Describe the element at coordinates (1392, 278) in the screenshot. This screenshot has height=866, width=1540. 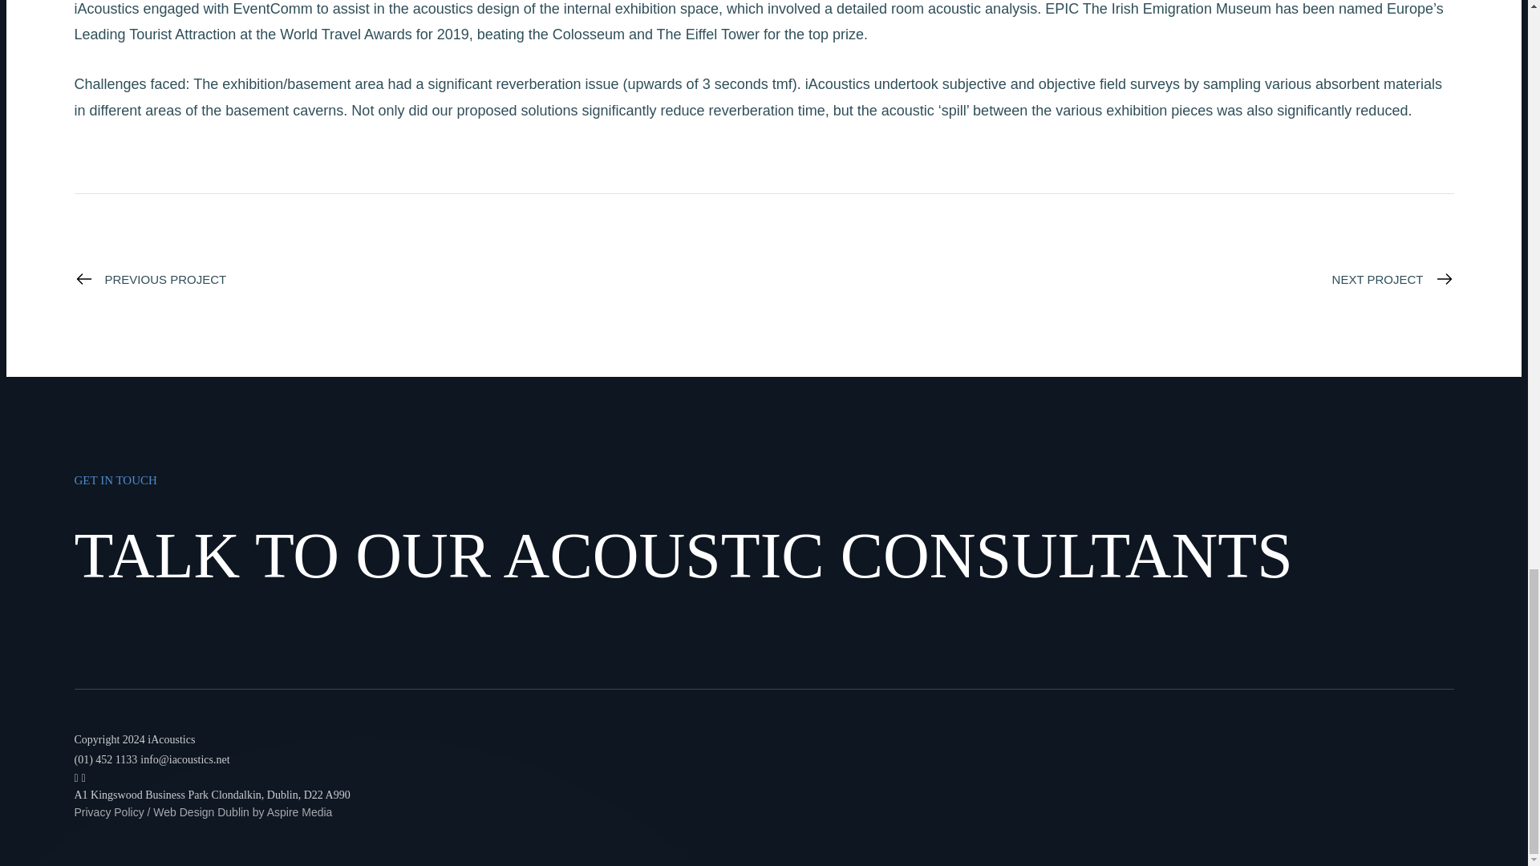
I see `NEXT PROJECT` at that location.